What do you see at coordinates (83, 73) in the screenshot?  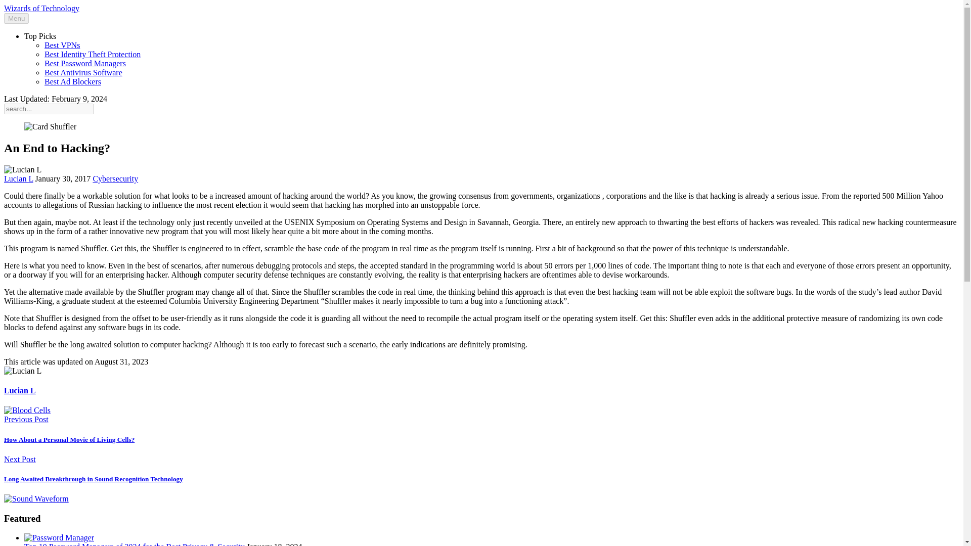 I see `Best Antivirus Software` at bounding box center [83, 73].